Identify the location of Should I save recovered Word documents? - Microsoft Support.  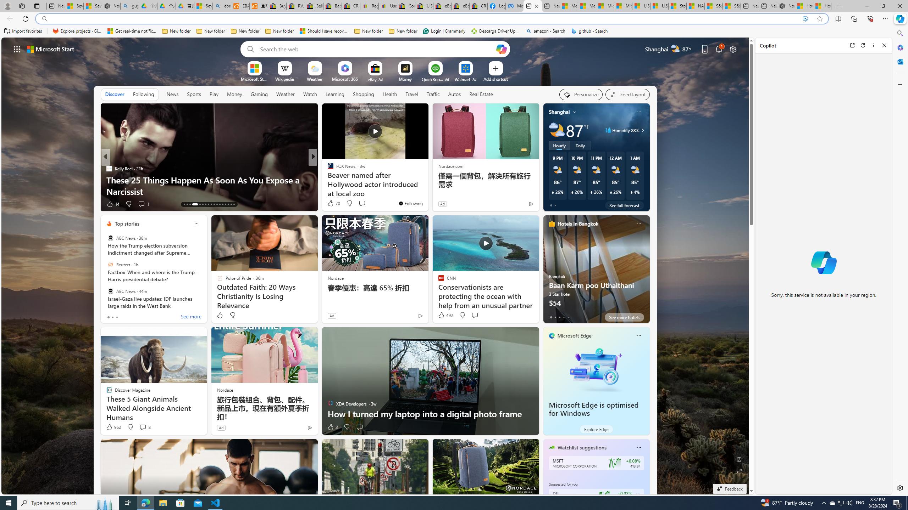
(324, 31).